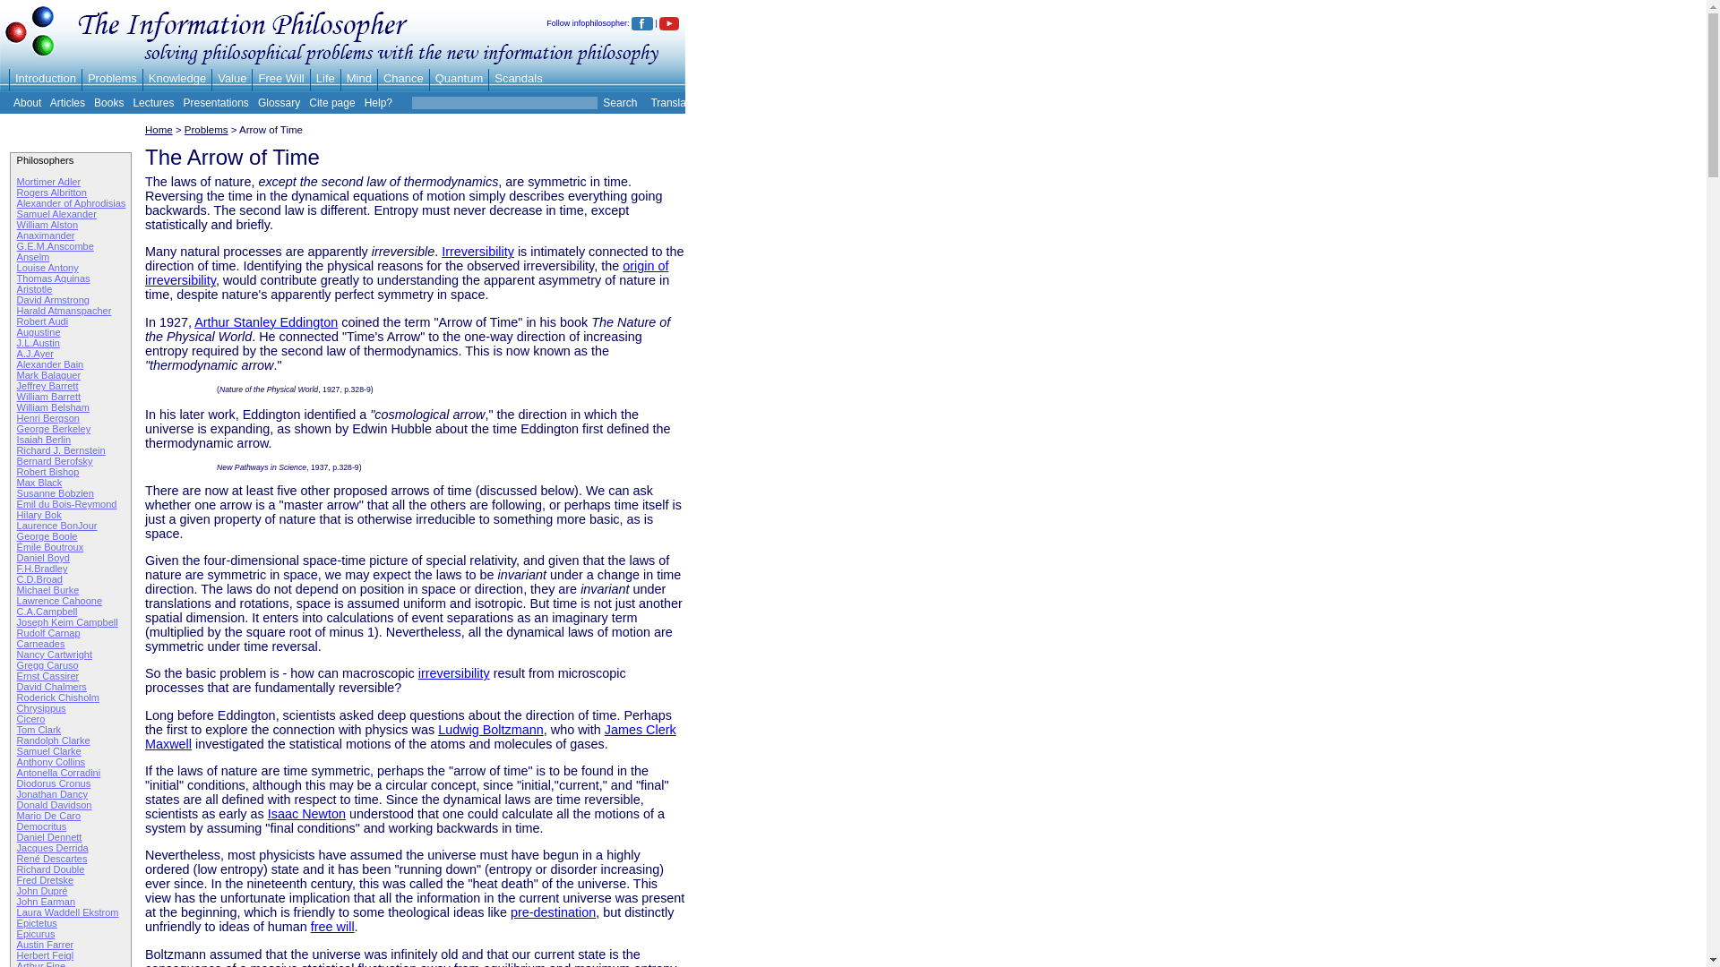  What do you see at coordinates (672, 103) in the screenshot?
I see `Translate` at bounding box center [672, 103].